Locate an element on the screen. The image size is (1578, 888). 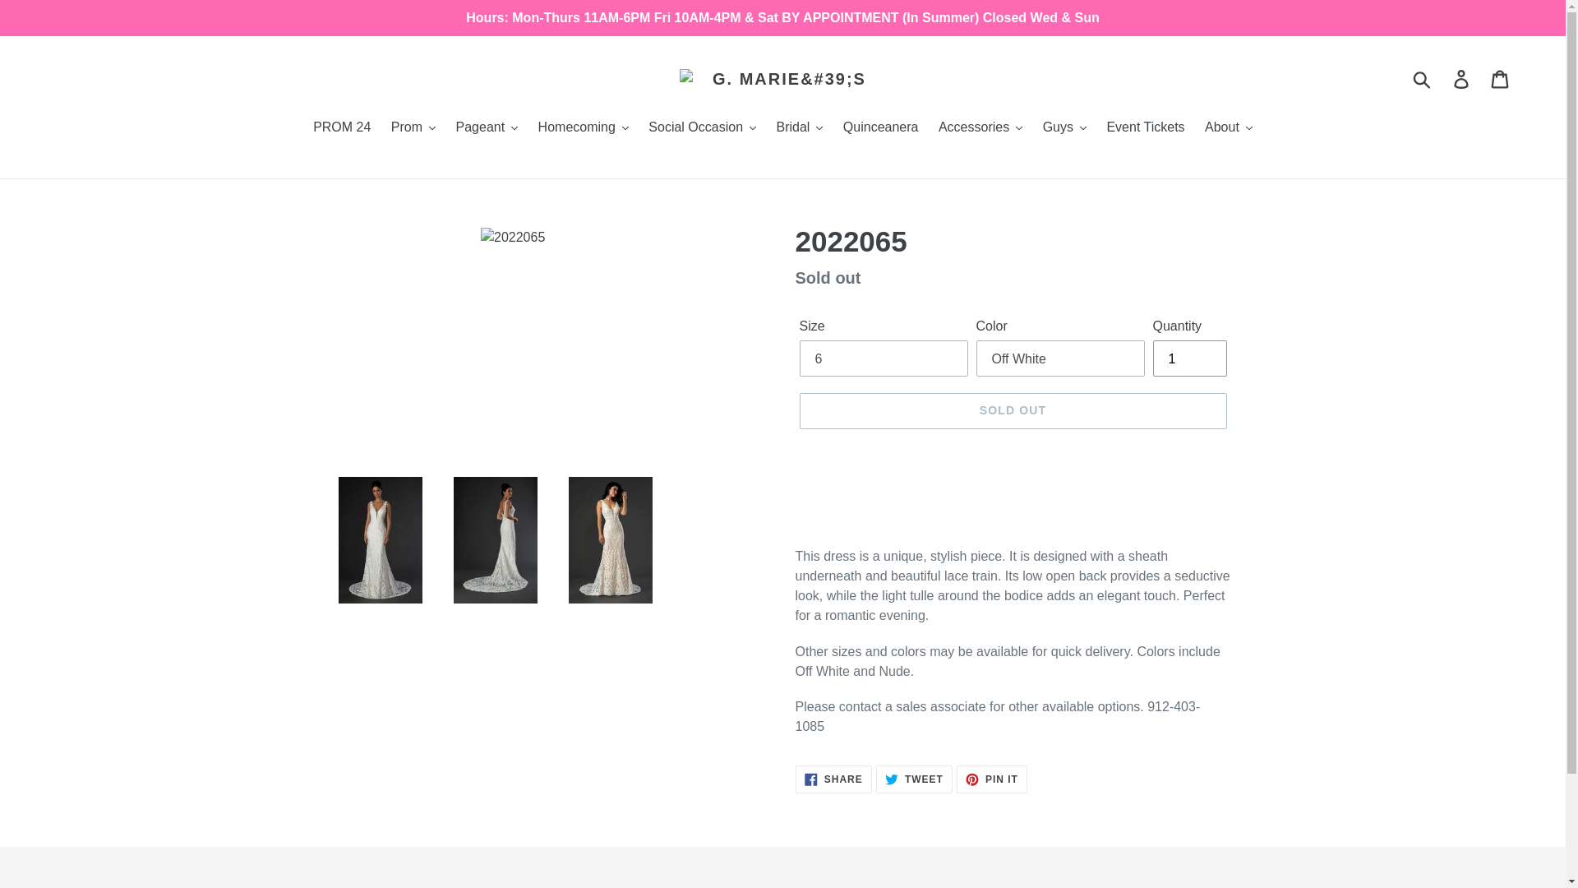
Cart is located at coordinates (1501, 79).